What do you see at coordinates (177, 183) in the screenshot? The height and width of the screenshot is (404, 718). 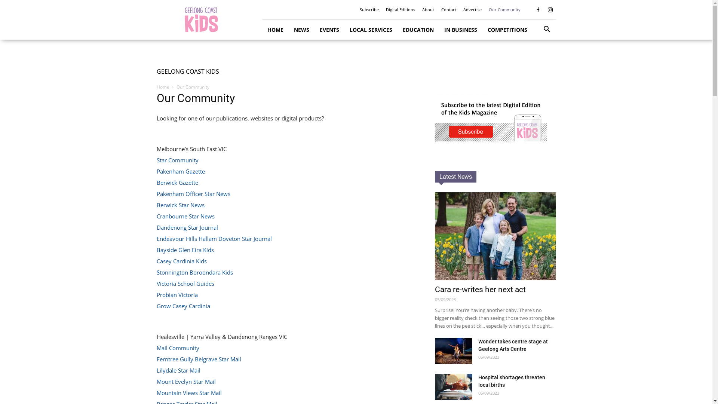 I see `Berwick Gazette` at bounding box center [177, 183].